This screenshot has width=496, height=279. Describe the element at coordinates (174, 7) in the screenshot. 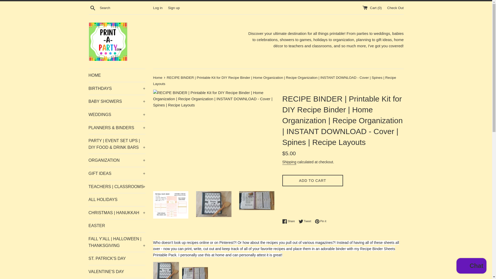

I see `Sign up` at that location.